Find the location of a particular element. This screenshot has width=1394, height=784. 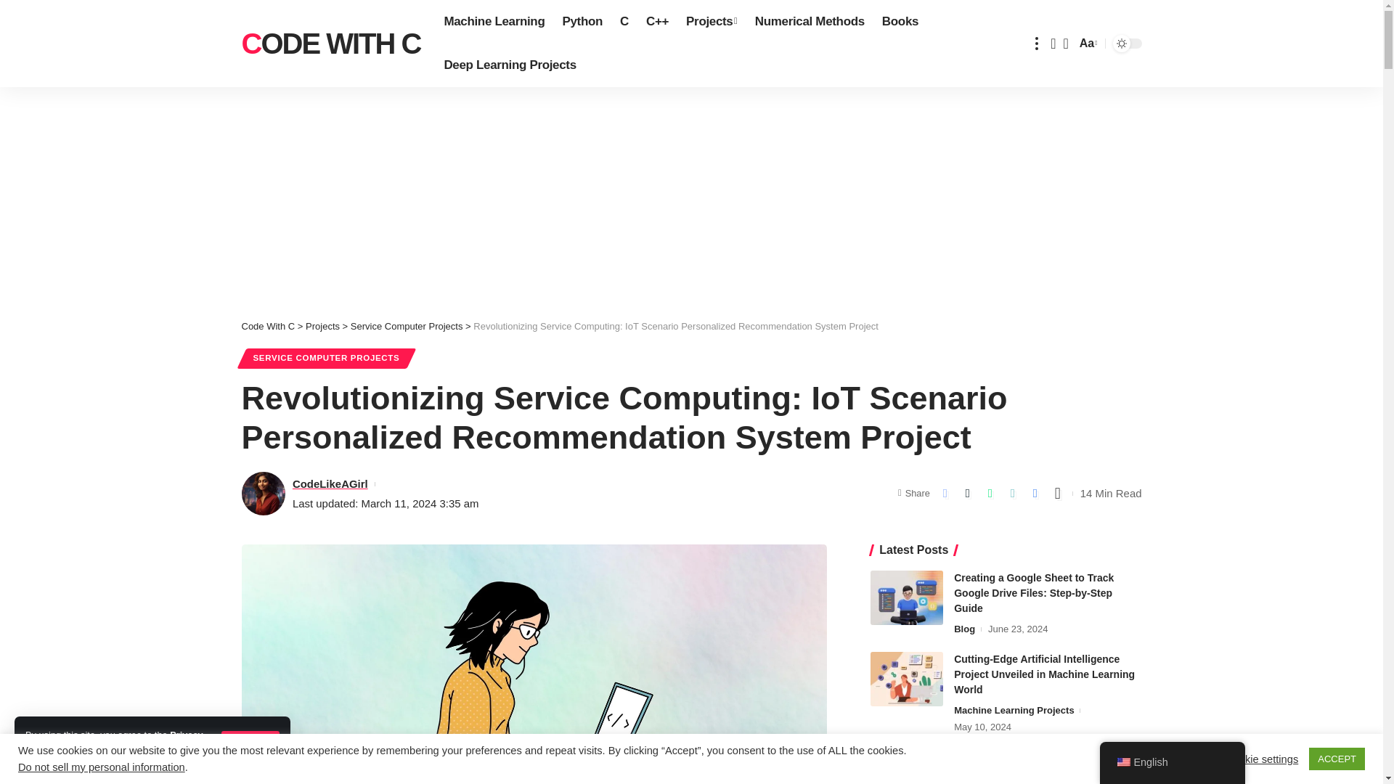

Deep Learning Projects is located at coordinates (510, 65).